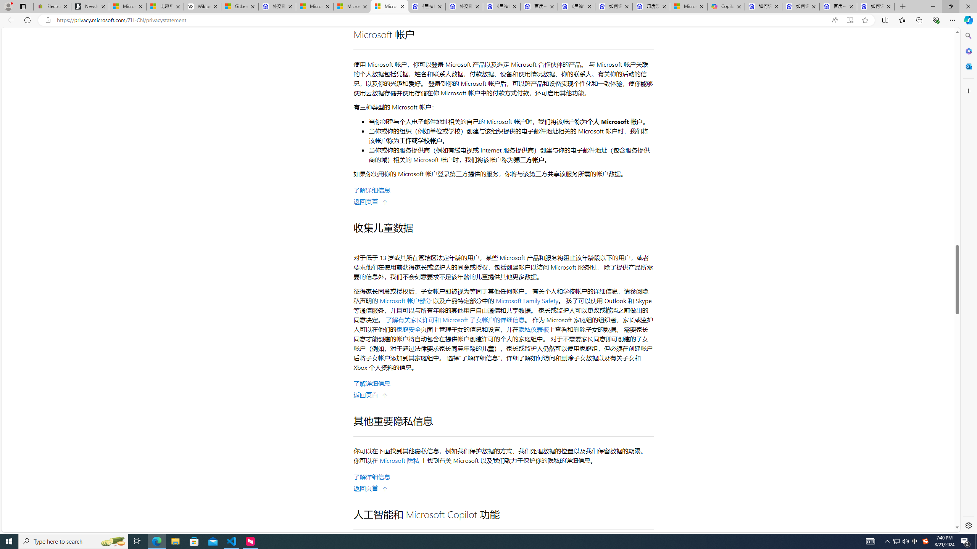 Image resolution: width=977 pixels, height=549 pixels. What do you see at coordinates (526, 300) in the screenshot?
I see `Microsoft Family Safety` at bounding box center [526, 300].